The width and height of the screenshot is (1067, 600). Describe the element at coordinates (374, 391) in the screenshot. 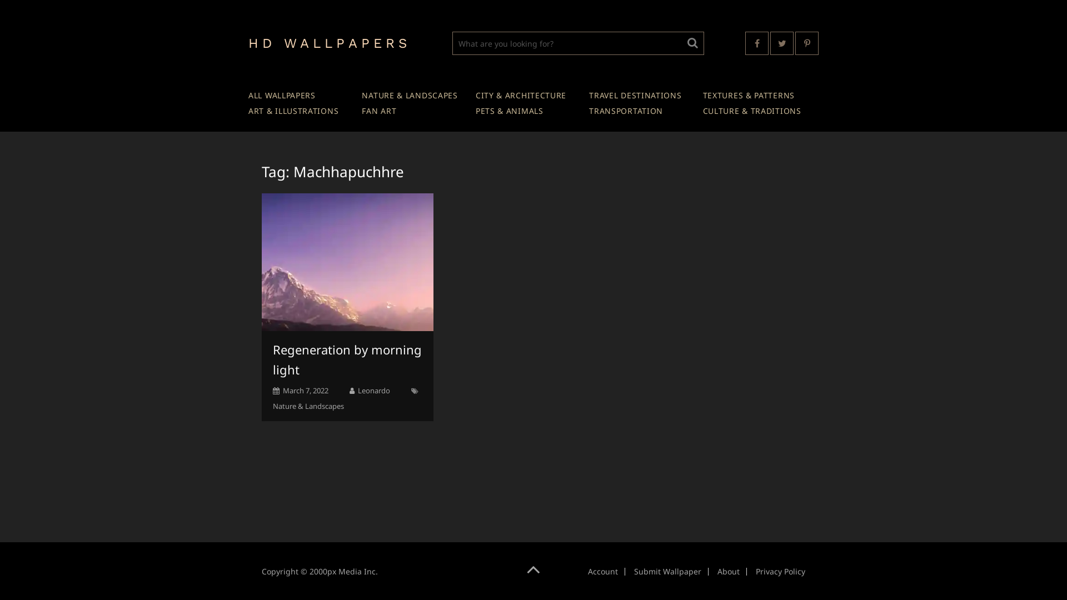

I see `Leonardo` at that location.